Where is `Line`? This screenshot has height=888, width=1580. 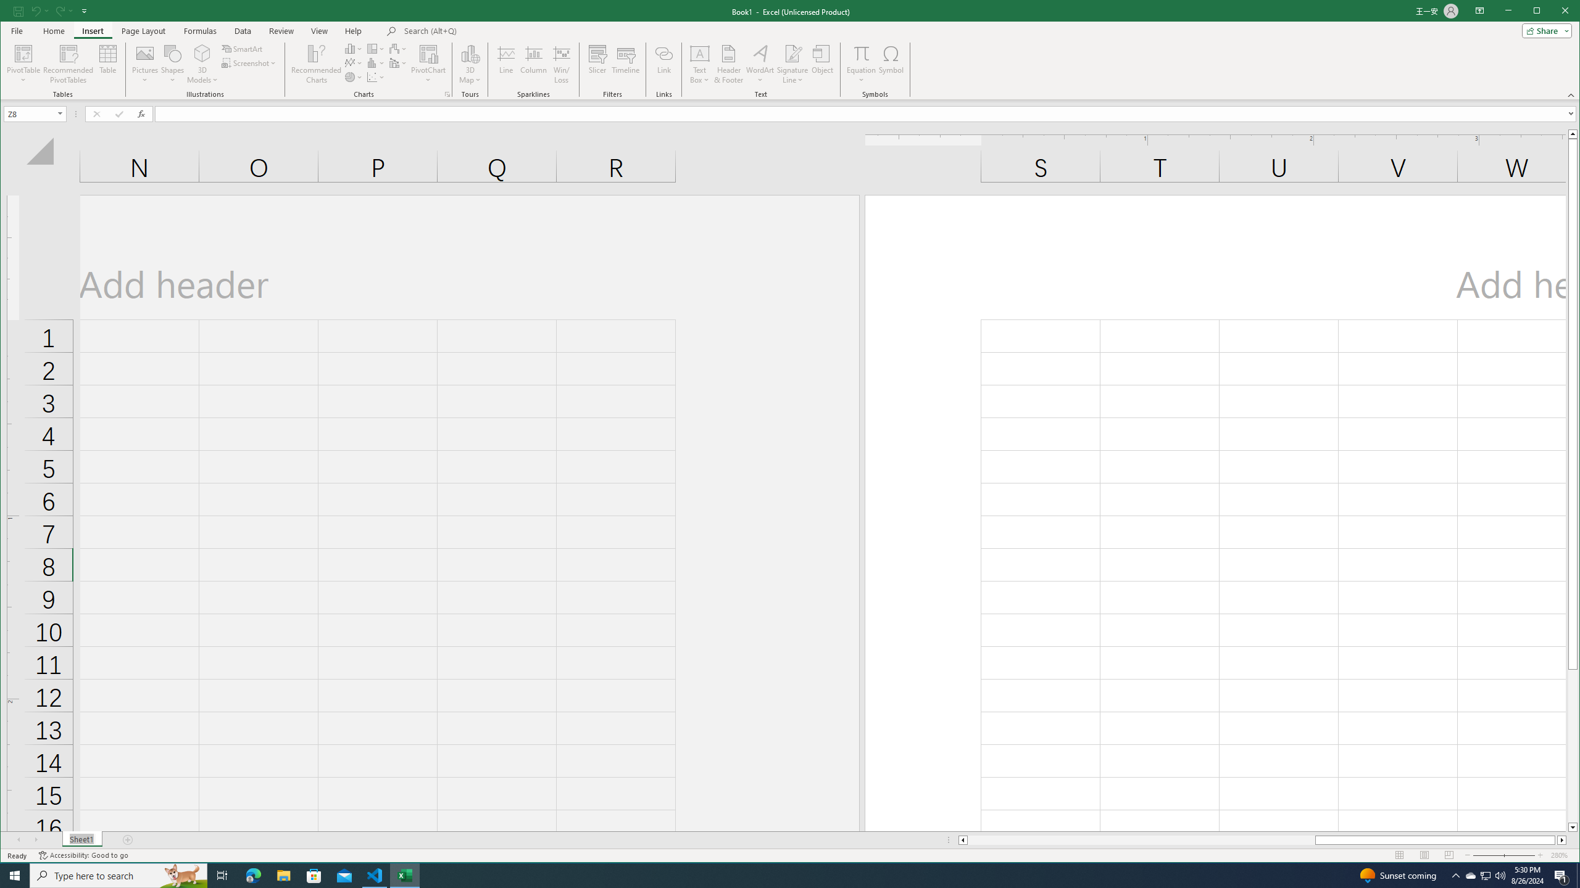
Line is located at coordinates (506, 64).